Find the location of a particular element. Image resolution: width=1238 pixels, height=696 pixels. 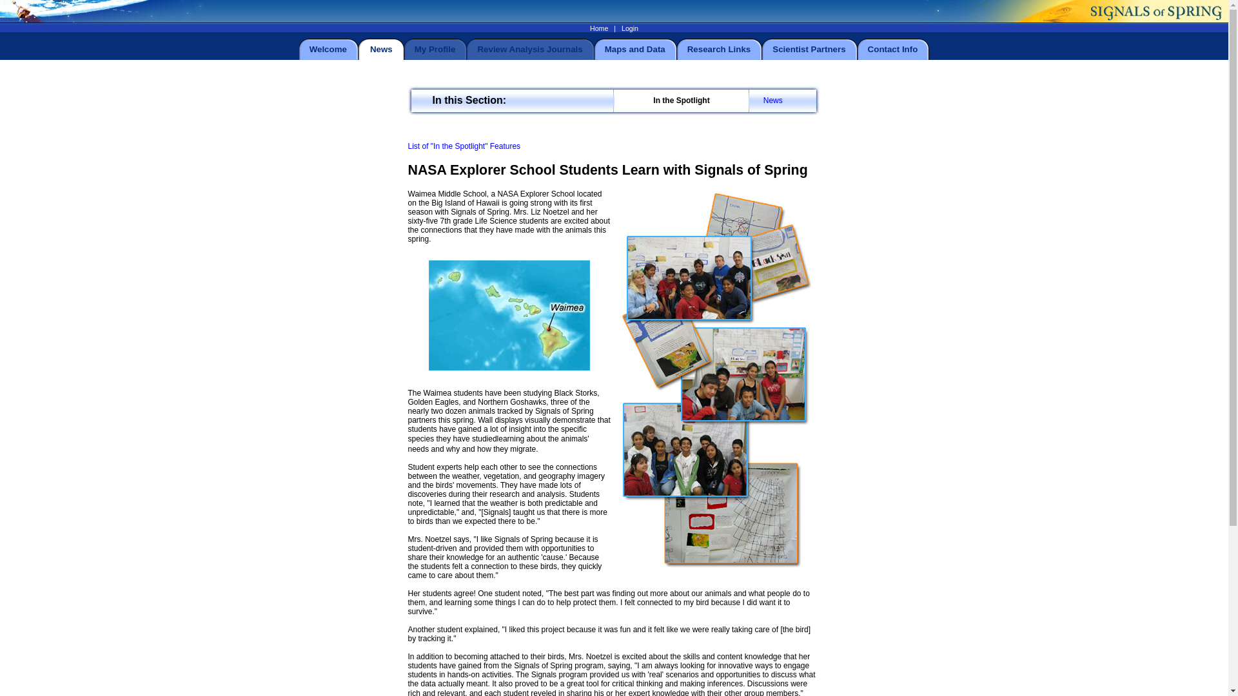

Scientist Partners is located at coordinates (809, 49).